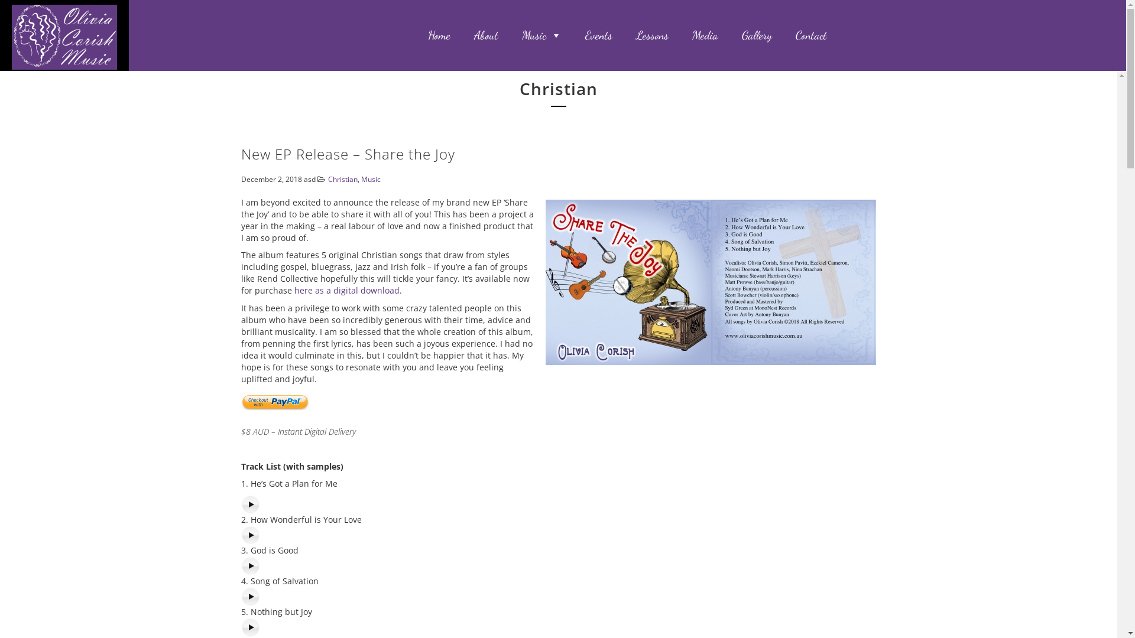 This screenshot has width=1135, height=638. I want to click on Music, so click(371, 180).